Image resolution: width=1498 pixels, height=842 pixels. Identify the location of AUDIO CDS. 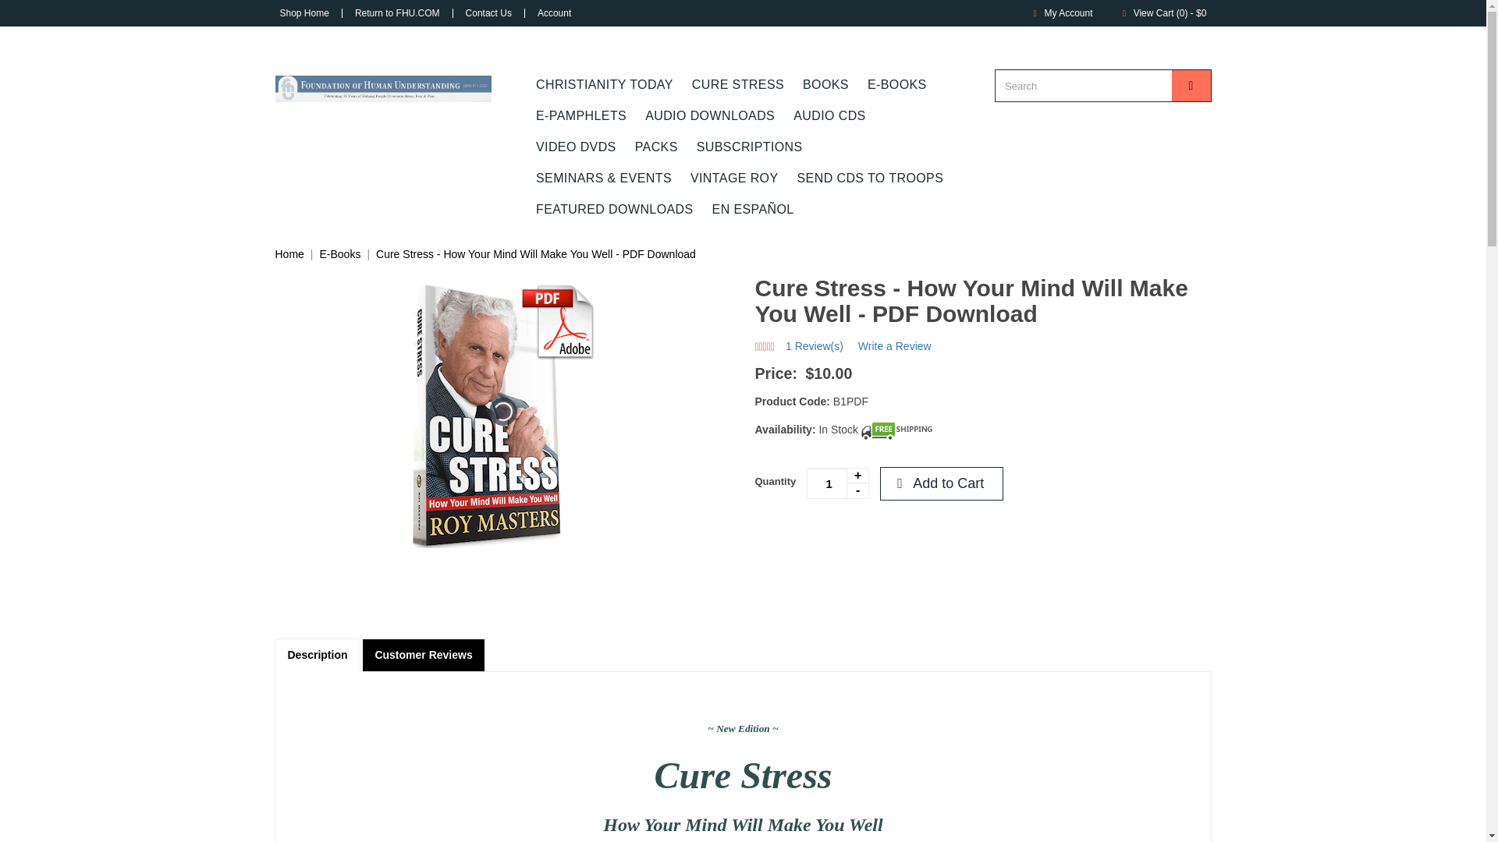
(829, 115).